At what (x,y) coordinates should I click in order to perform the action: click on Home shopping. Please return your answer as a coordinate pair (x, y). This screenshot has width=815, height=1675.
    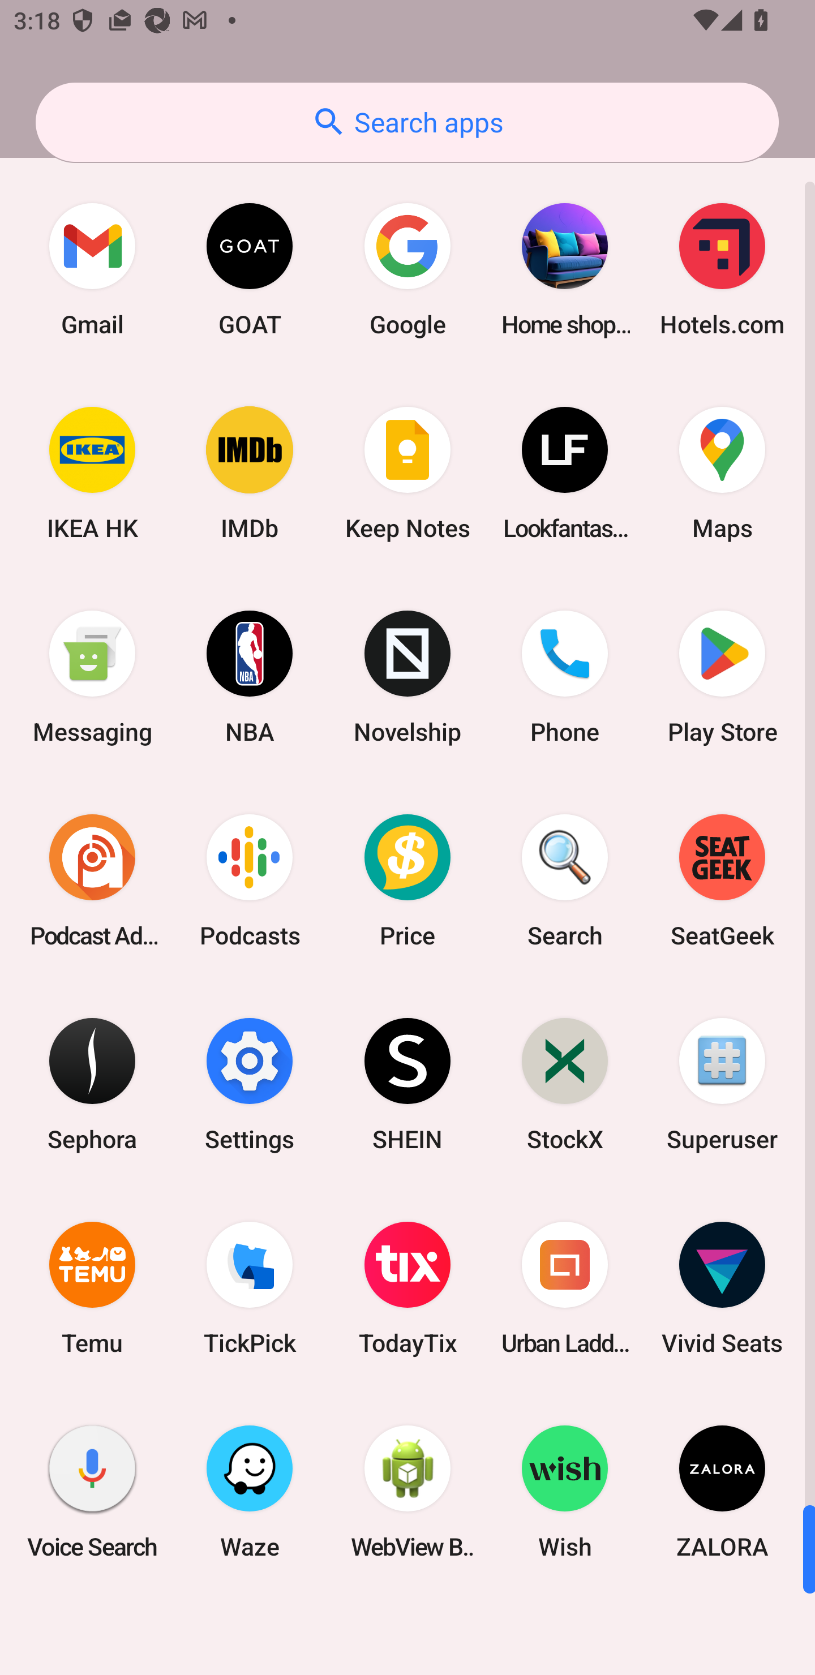
    Looking at the image, I should click on (565, 269).